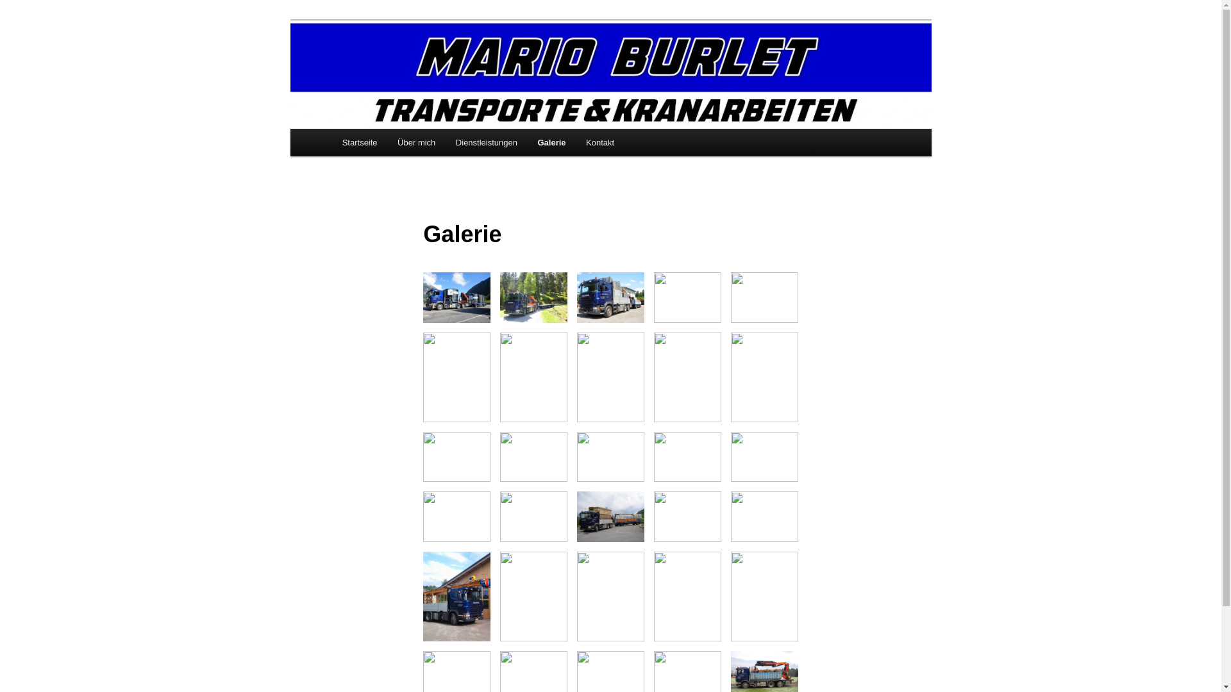  Describe the element at coordinates (446, 67) in the screenshot. I see `BURLET TRANSPORTE` at that location.